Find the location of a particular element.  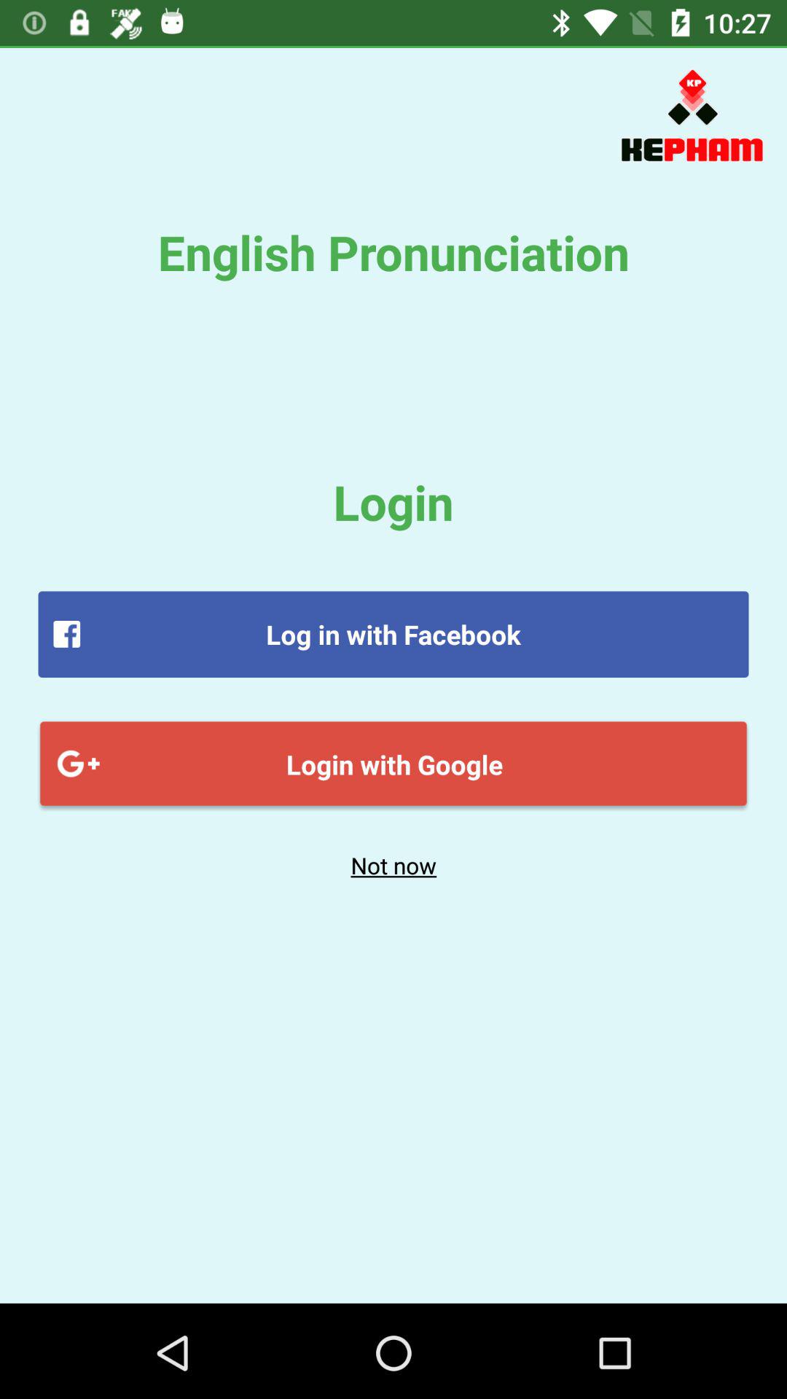

turn on the item above login with google icon is located at coordinates (393, 634).